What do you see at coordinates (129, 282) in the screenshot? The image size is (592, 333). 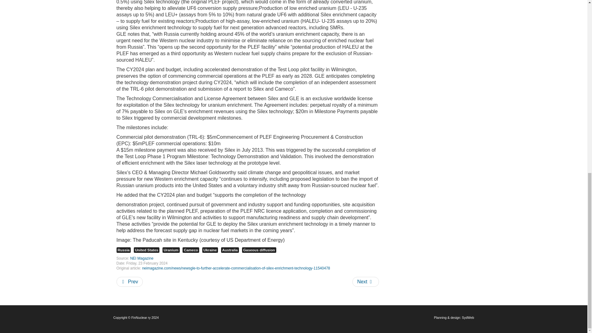 I see `Prev` at bounding box center [129, 282].